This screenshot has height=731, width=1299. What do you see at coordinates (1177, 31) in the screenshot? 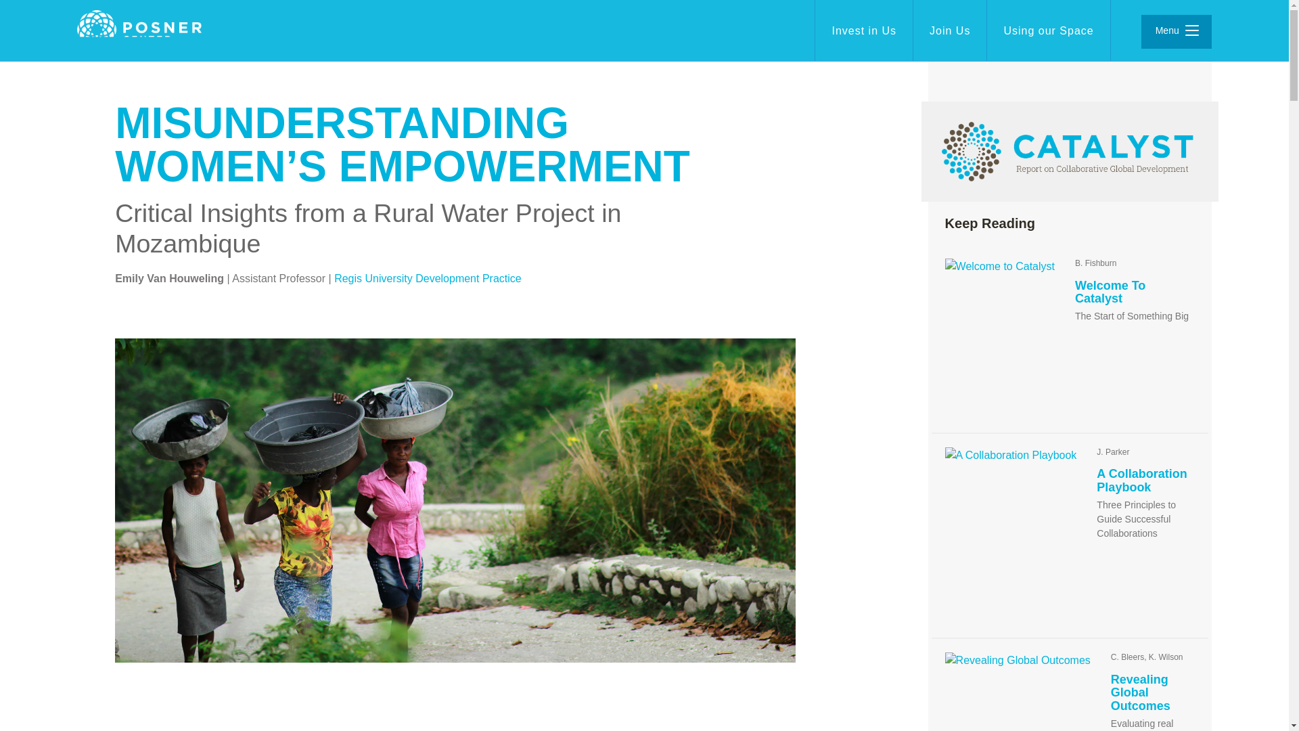
I see `Menu` at bounding box center [1177, 31].